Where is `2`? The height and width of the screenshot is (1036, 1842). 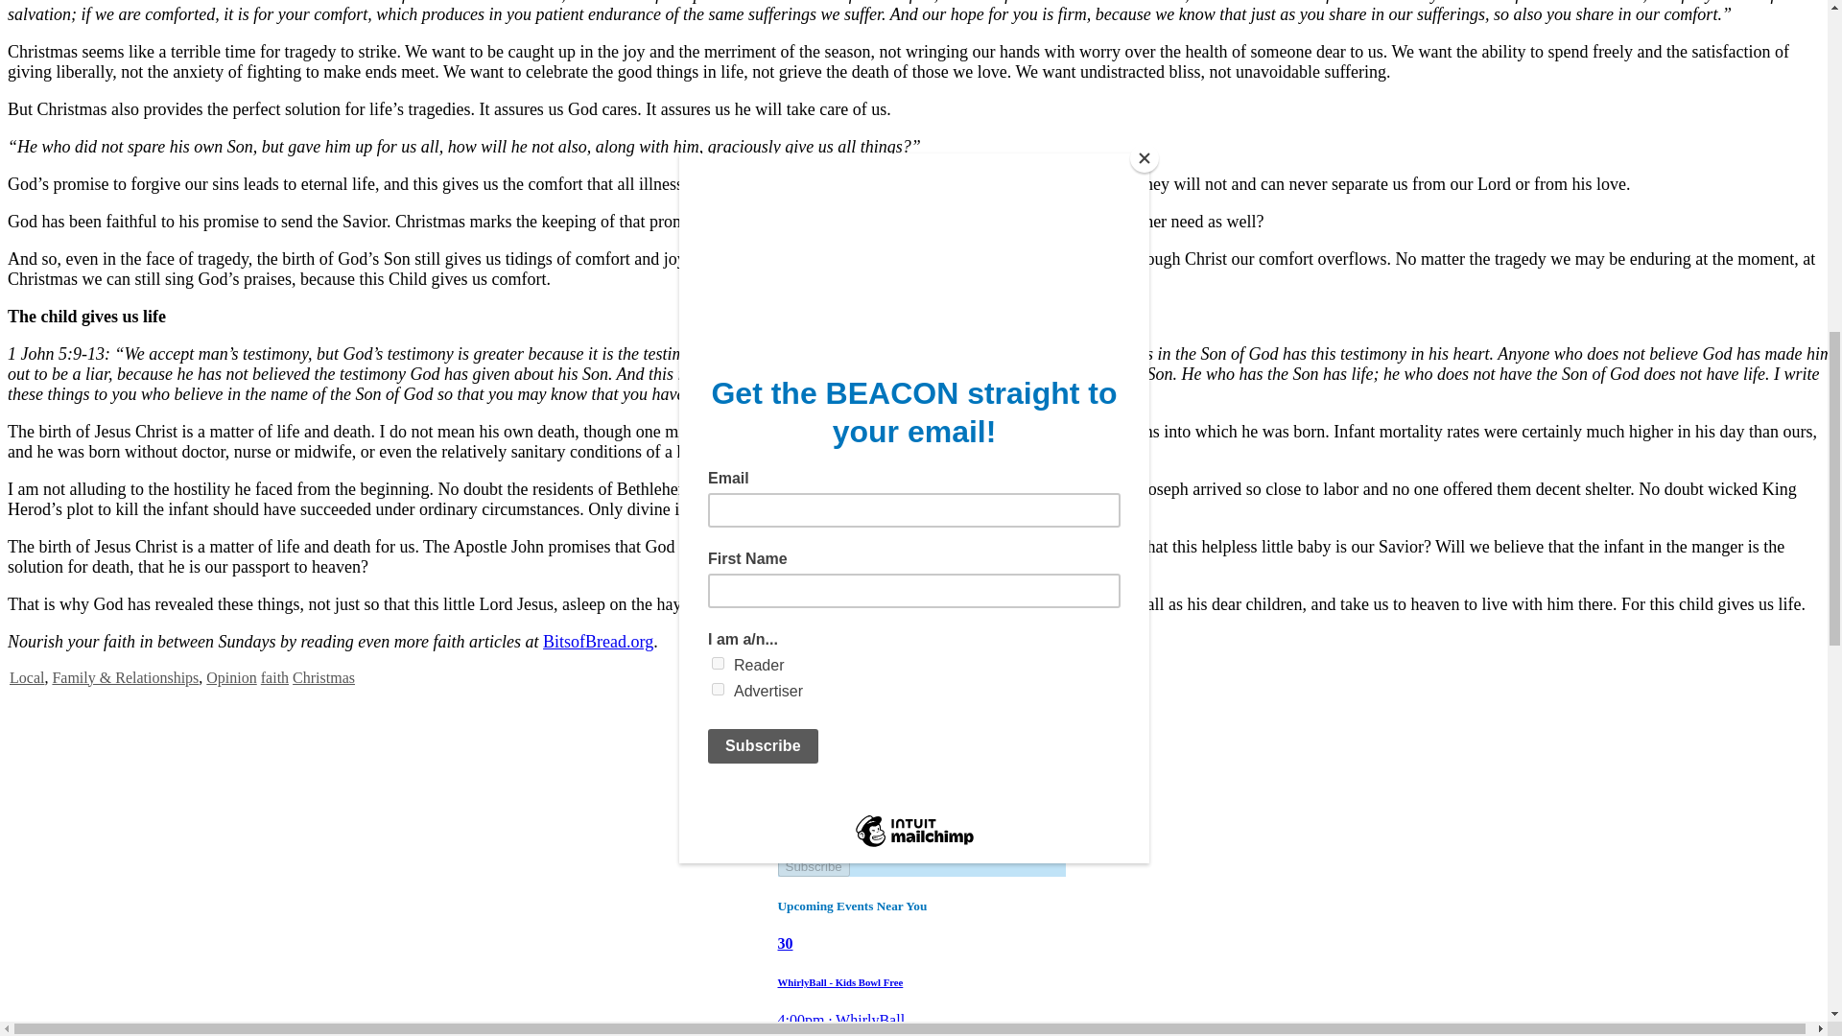
2 is located at coordinates (825, 833).